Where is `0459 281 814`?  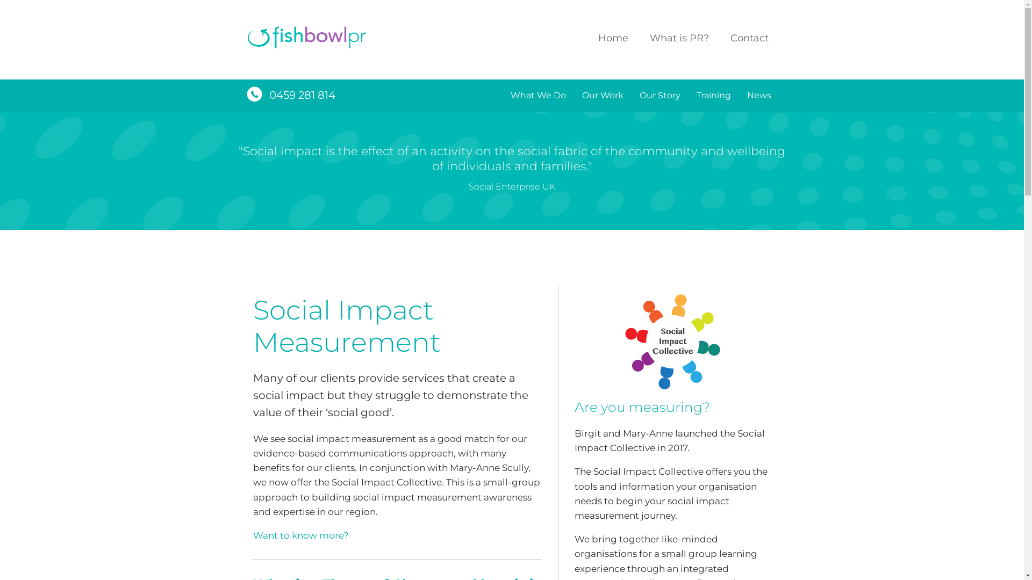
0459 281 814 is located at coordinates (302, 95).